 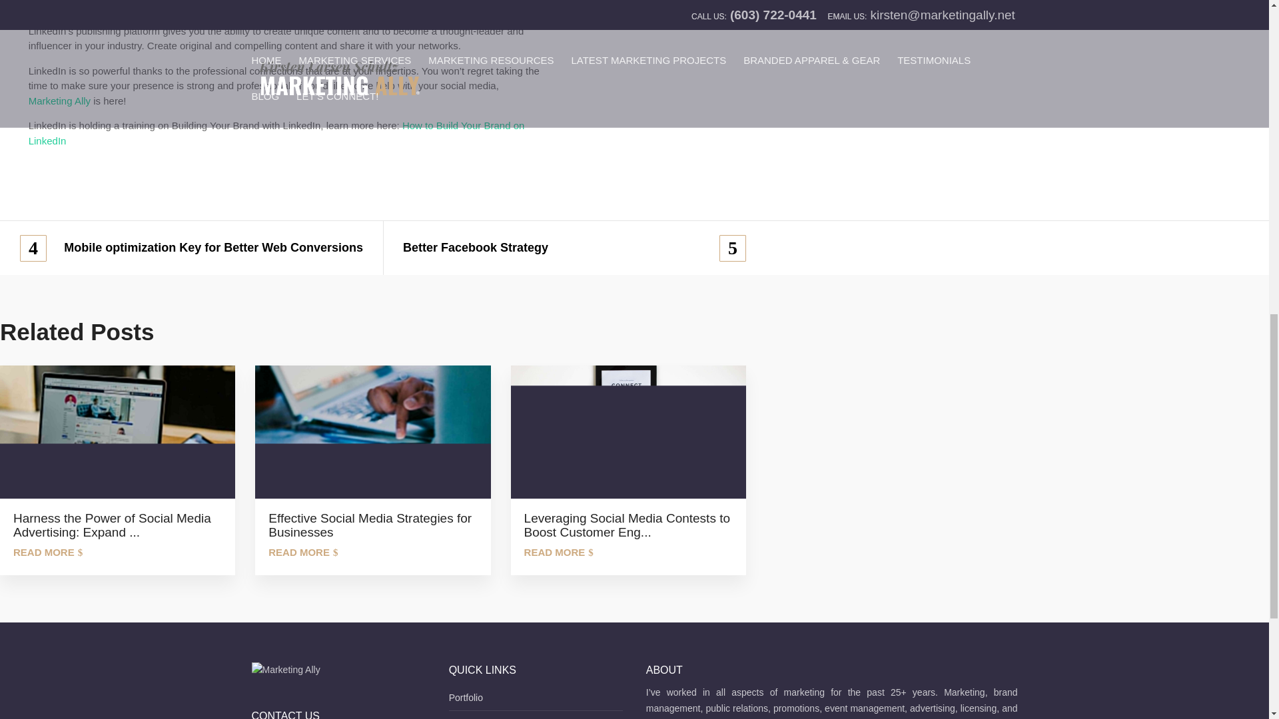 What do you see at coordinates (558, 552) in the screenshot?
I see `READ MORE` at bounding box center [558, 552].